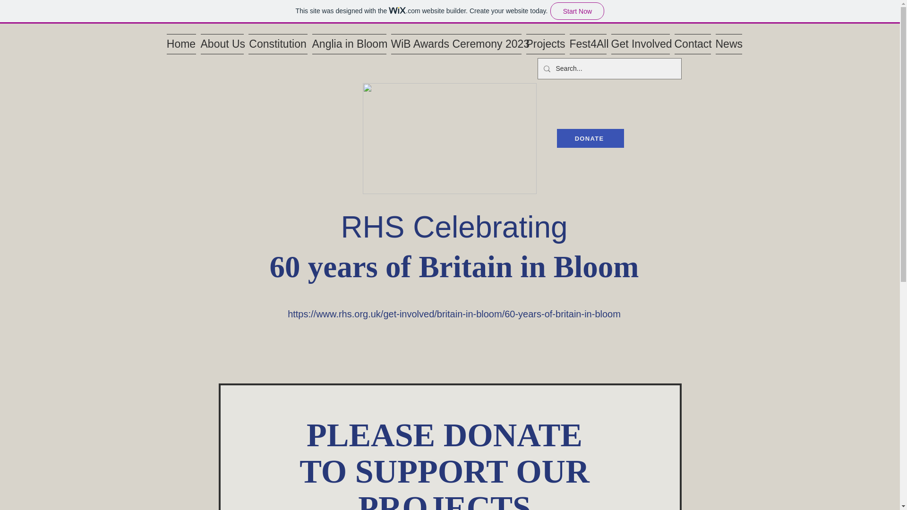 Image resolution: width=907 pixels, height=510 pixels. What do you see at coordinates (181, 44) in the screenshot?
I see `Home` at bounding box center [181, 44].